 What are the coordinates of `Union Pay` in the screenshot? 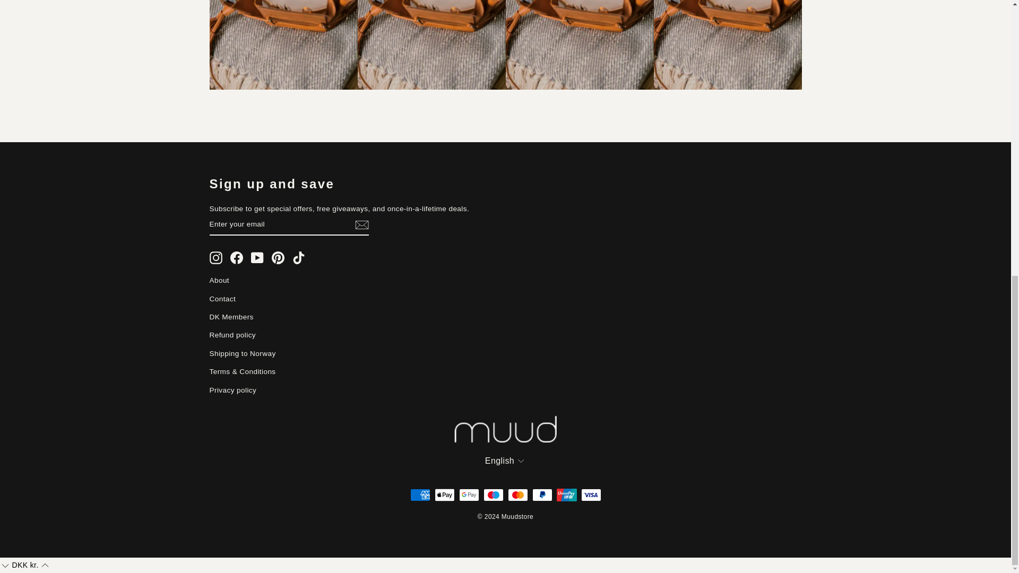 It's located at (566, 495).